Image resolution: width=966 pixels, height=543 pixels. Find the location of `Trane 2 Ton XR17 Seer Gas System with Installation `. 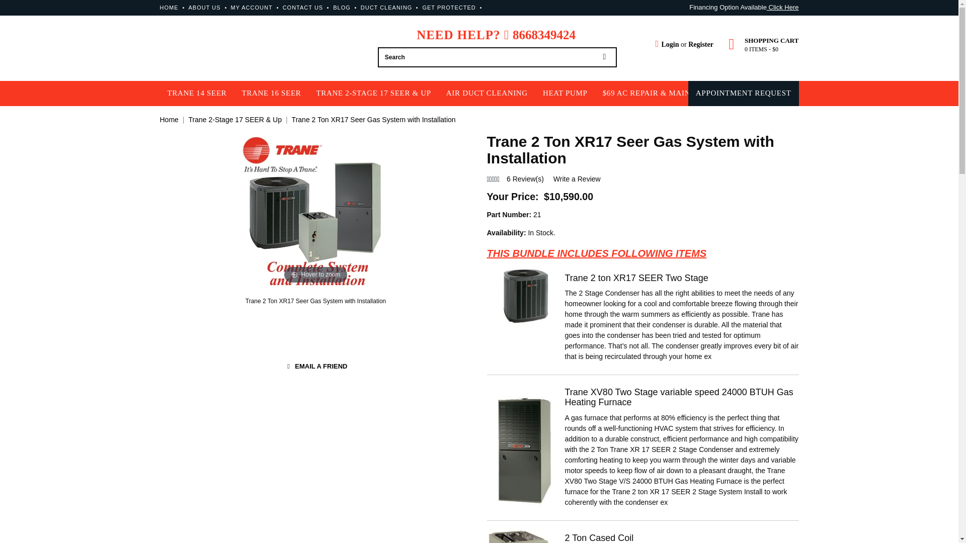

Trane 2 Ton XR17 Seer Gas System with Installation  is located at coordinates (316, 301).